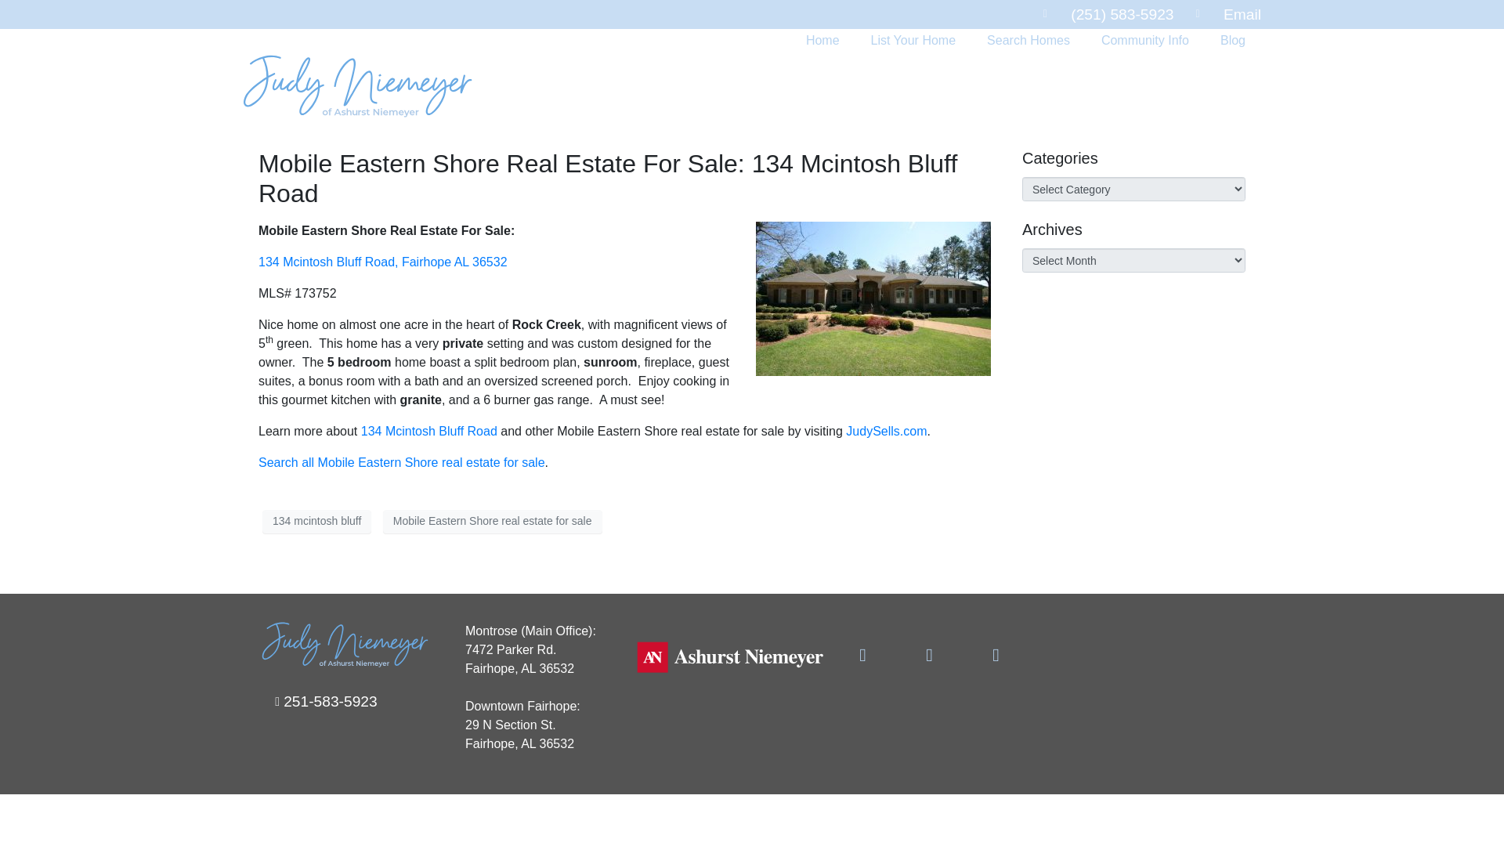 This screenshot has height=846, width=1504. I want to click on Blog, so click(1233, 41).